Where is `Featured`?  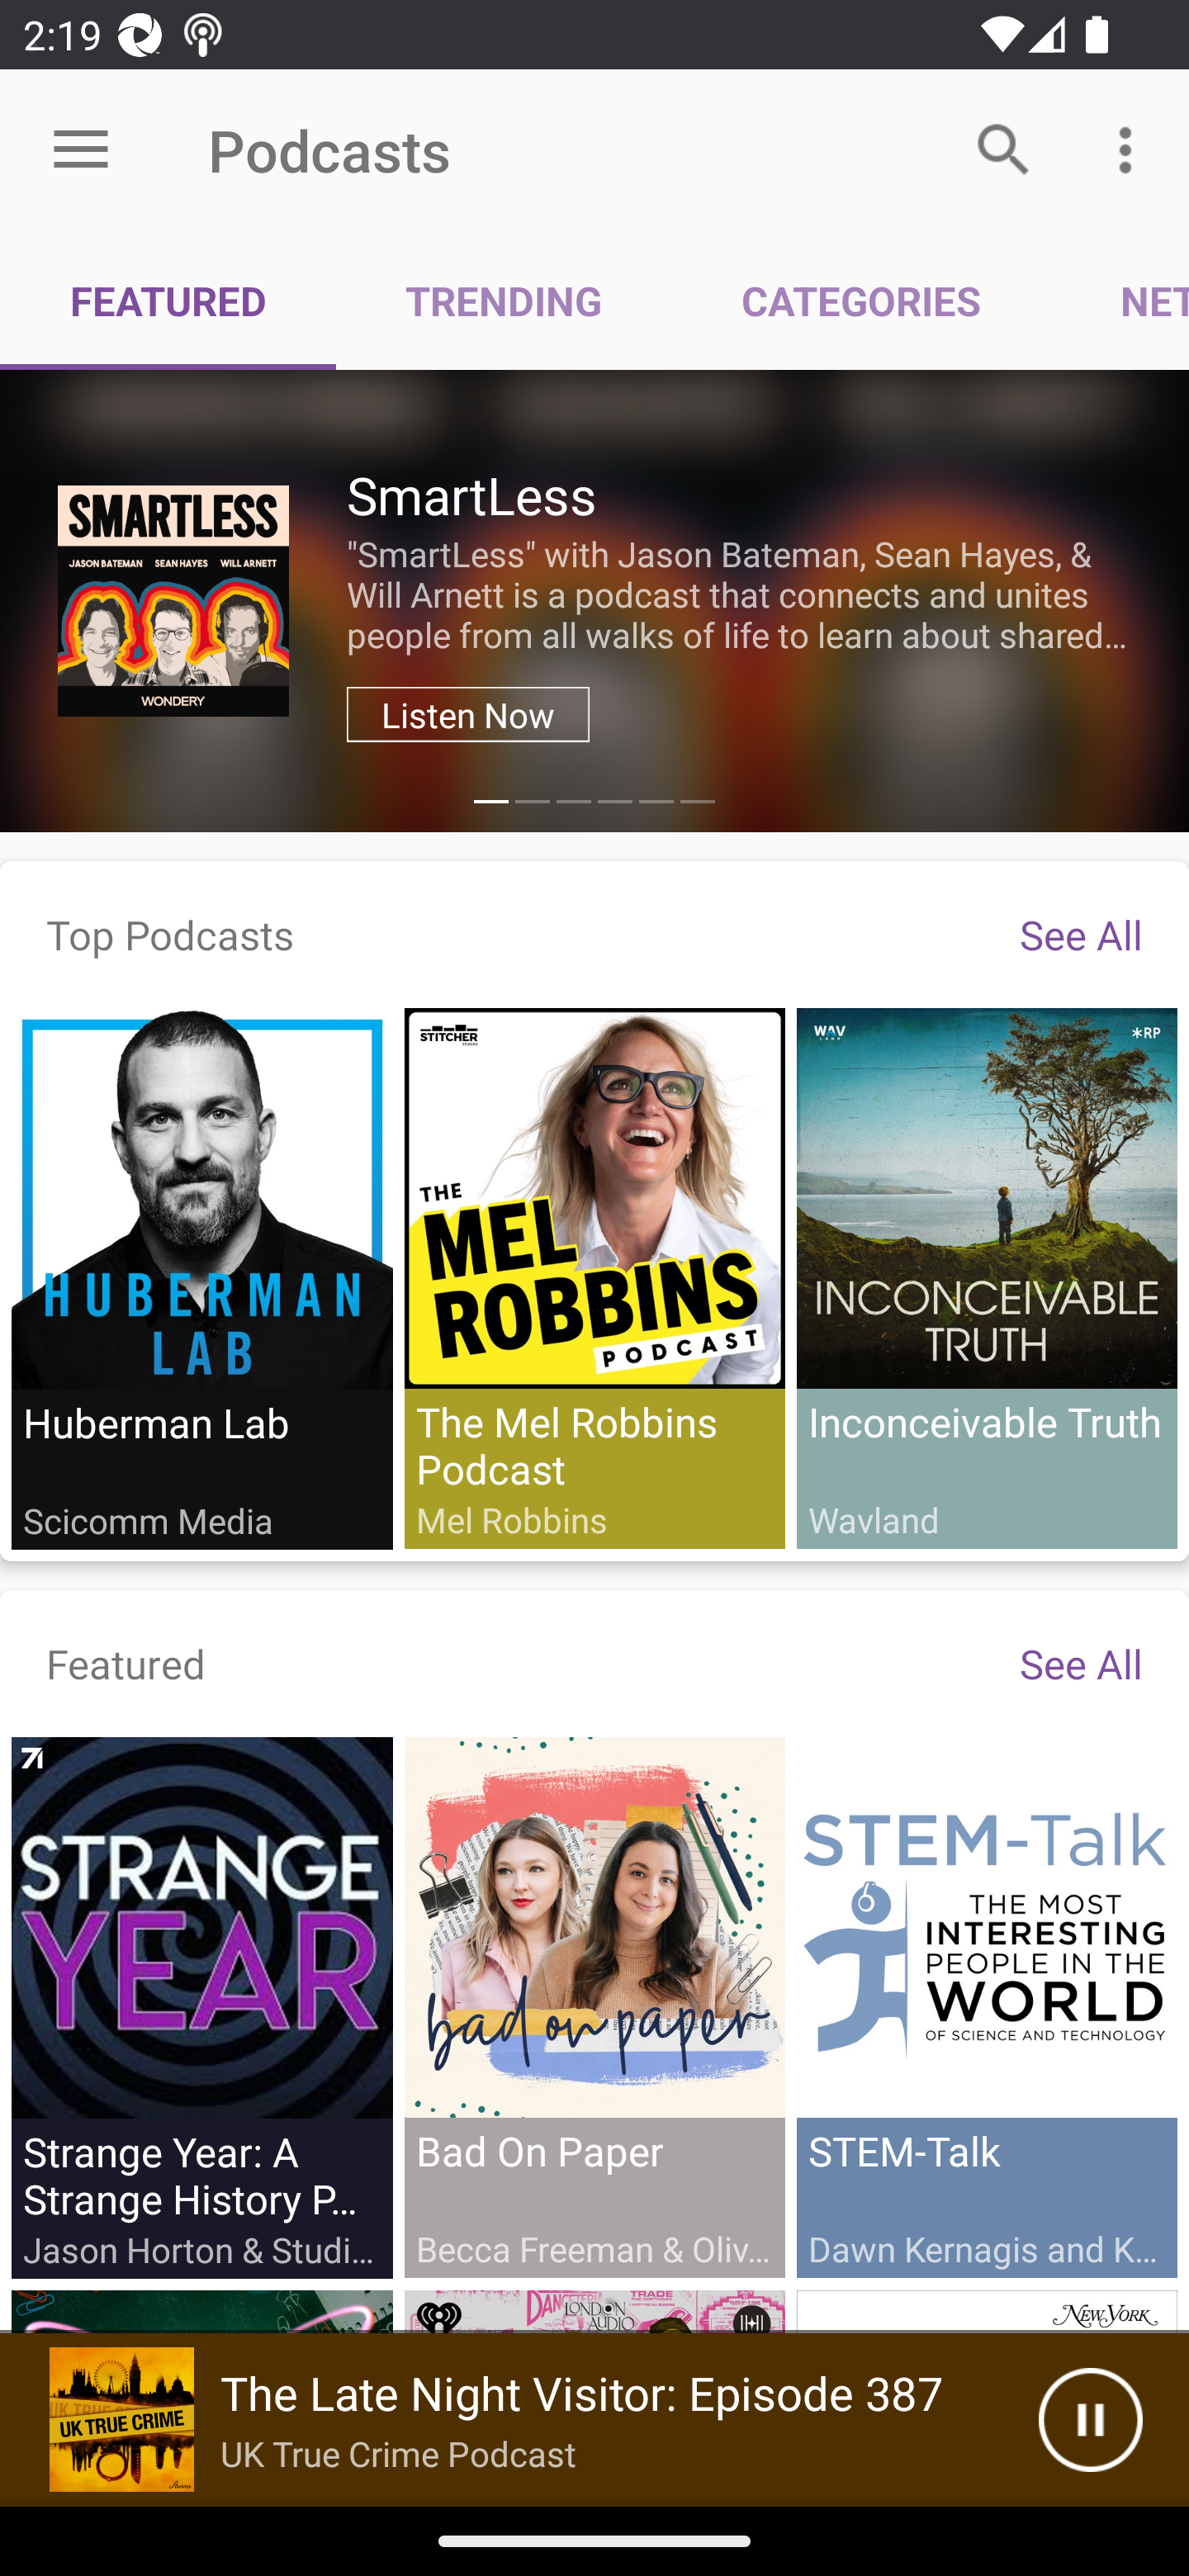 Featured is located at coordinates (126, 1663).